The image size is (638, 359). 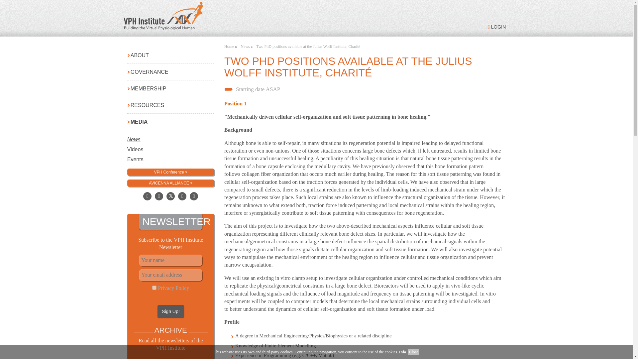 What do you see at coordinates (171, 172) in the screenshot?
I see `vph-conference` at bounding box center [171, 172].